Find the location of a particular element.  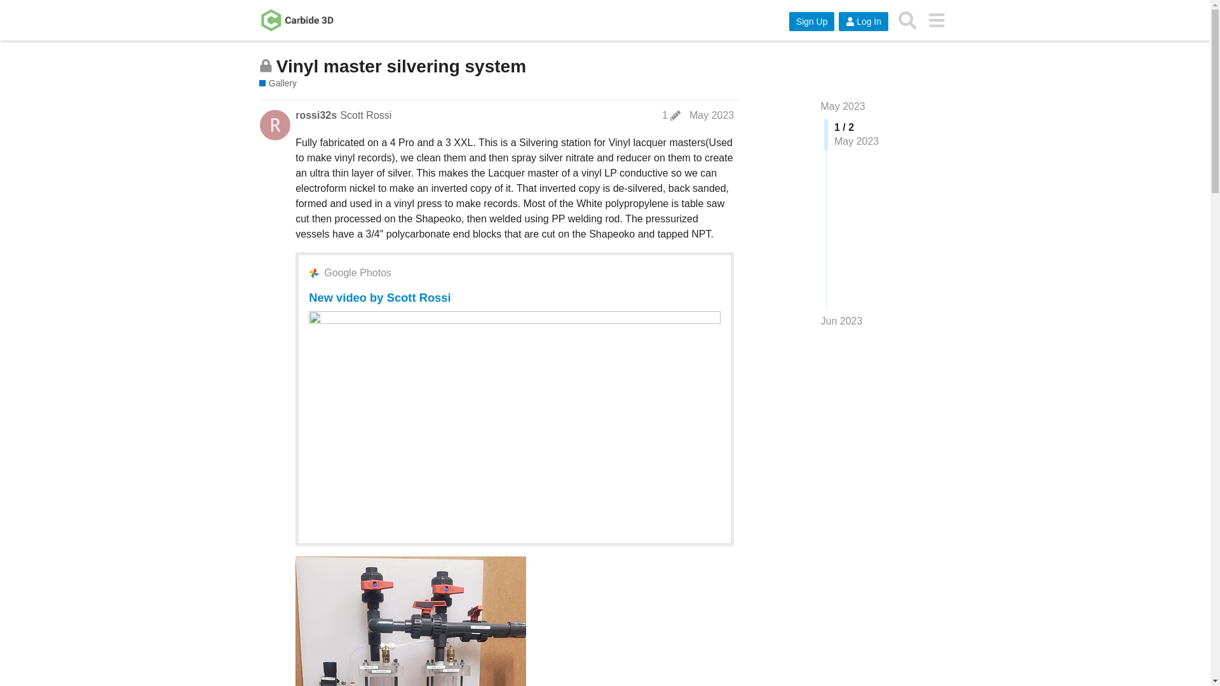

rossi32s is located at coordinates (315, 116).